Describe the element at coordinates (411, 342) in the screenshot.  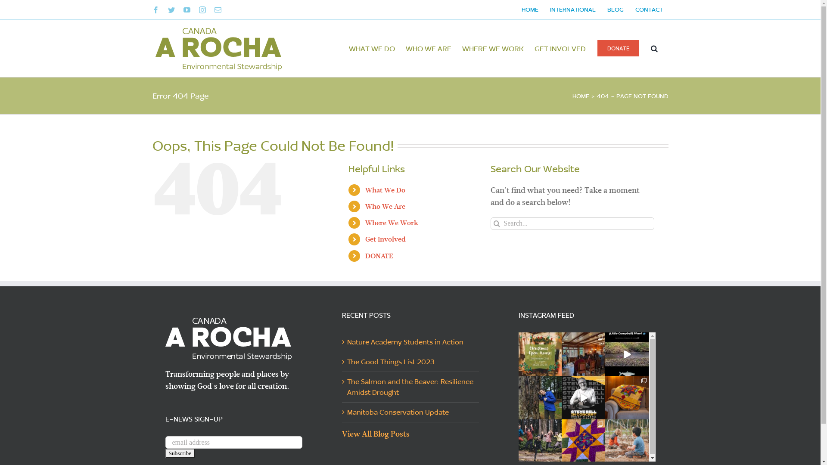
I see `Nature Academy Students in Action` at that location.